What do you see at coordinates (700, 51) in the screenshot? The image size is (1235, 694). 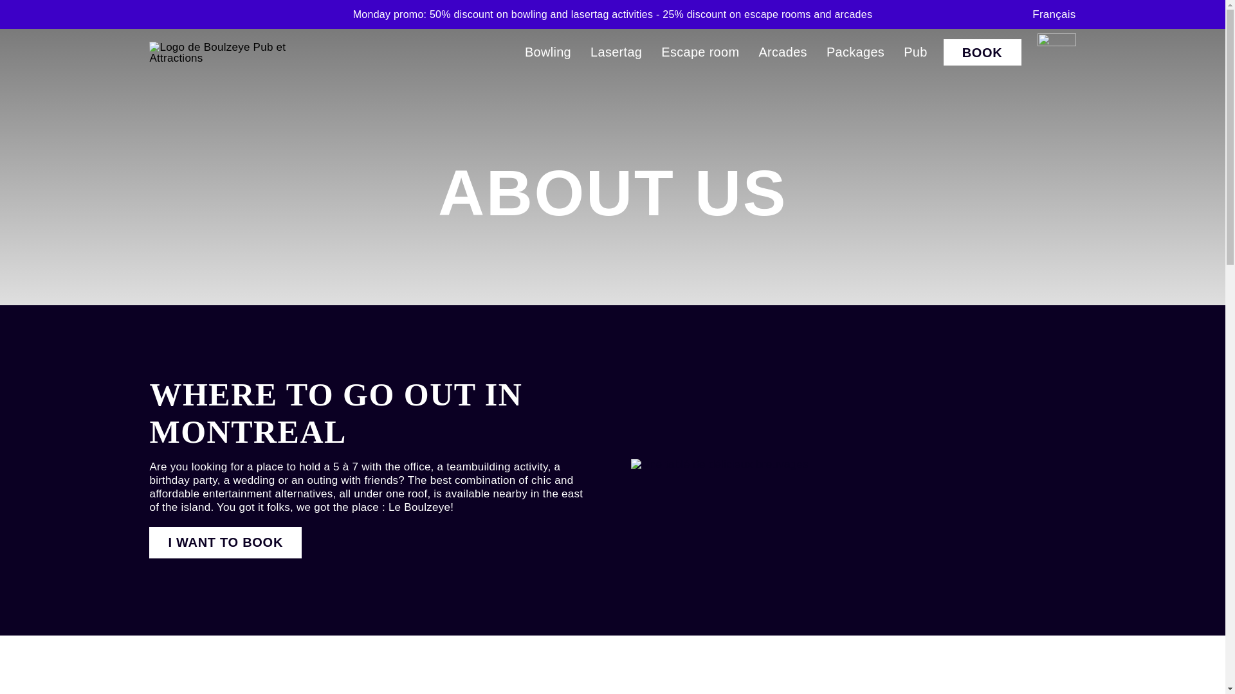 I see `Escape room` at bounding box center [700, 51].